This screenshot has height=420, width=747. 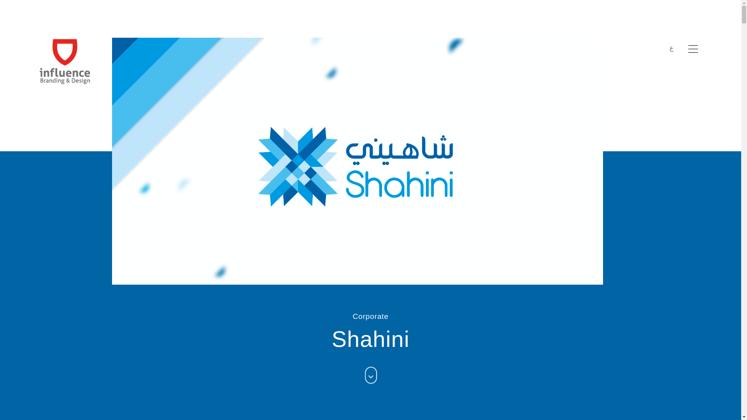 I want to click on Influence Branding, so click(x=65, y=61).